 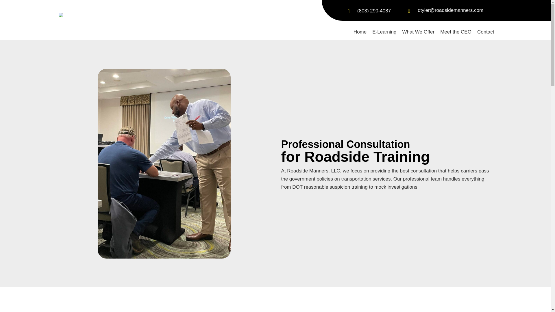 What do you see at coordinates (456, 32) in the screenshot?
I see `Meet the CEO` at bounding box center [456, 32].